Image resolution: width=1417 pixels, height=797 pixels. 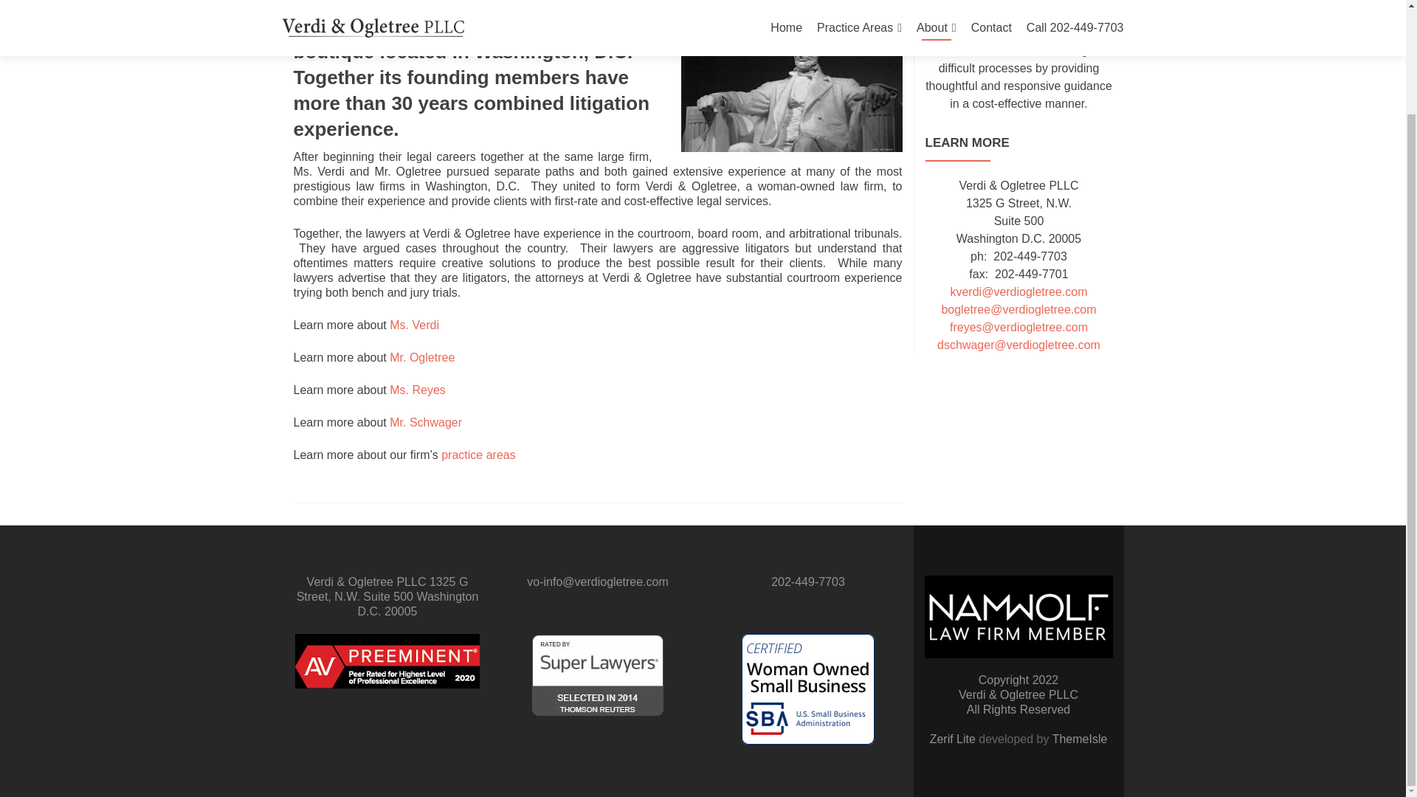 What do you see at coordinates (415, 325) in the screenshot?
I see `Ms. Verdi` at bounding box center [415, 325].